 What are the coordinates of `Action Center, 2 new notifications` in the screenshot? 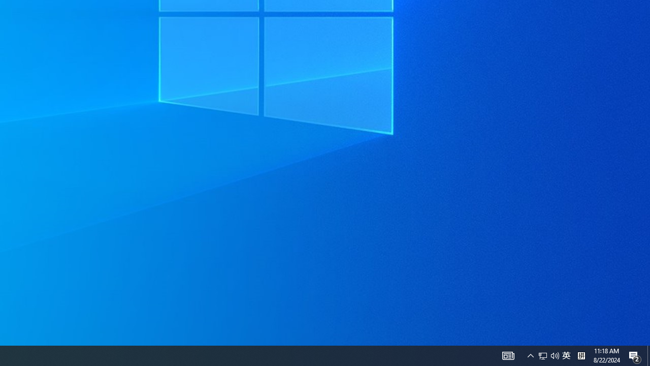 It's located at (635, 356).